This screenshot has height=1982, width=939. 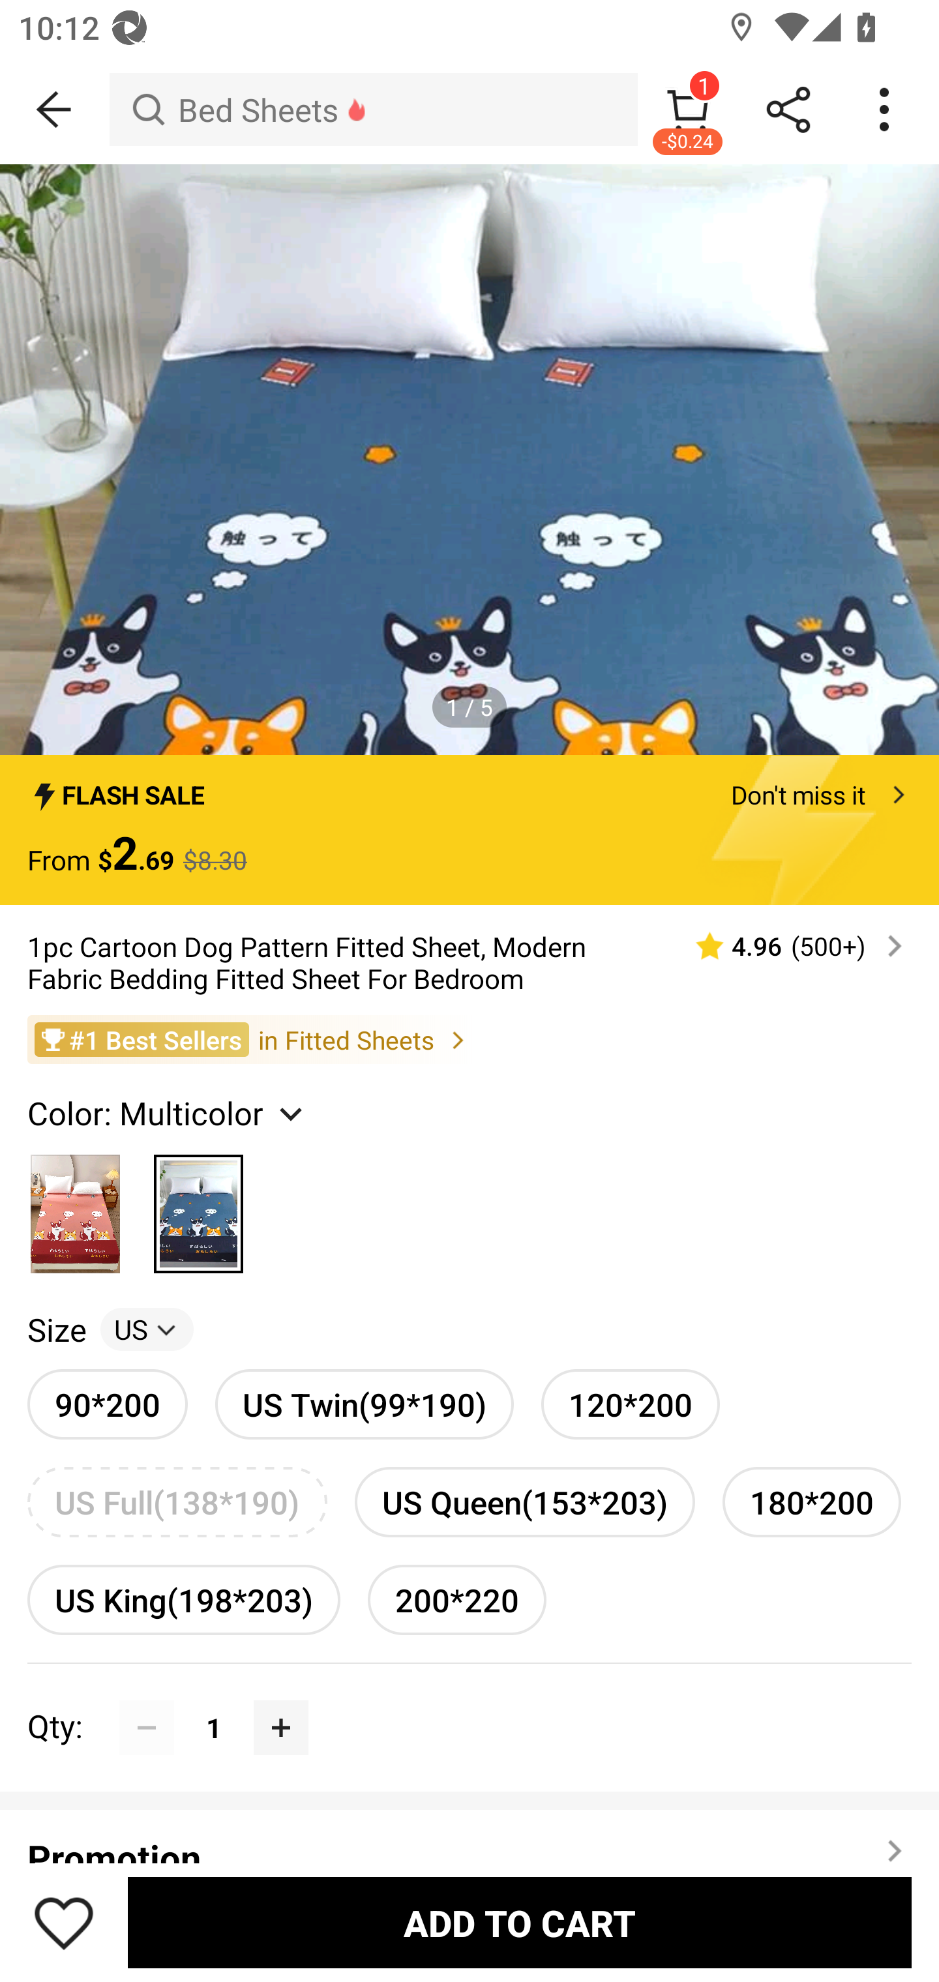 What do you see at coordinates (198, 1206) in the screenshot?
I see `Multicolor` at bounding box center [198, 1206].